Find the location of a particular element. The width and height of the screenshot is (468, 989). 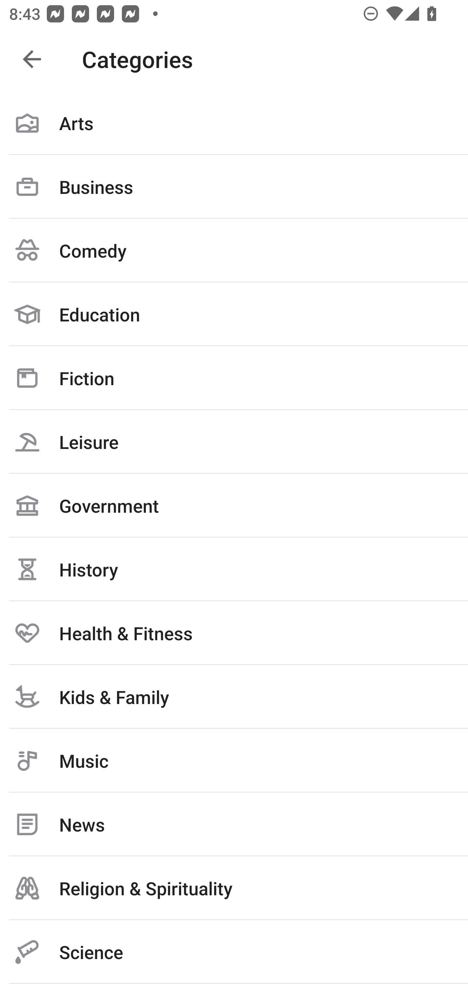

Government is located at coordinates (234, 505).